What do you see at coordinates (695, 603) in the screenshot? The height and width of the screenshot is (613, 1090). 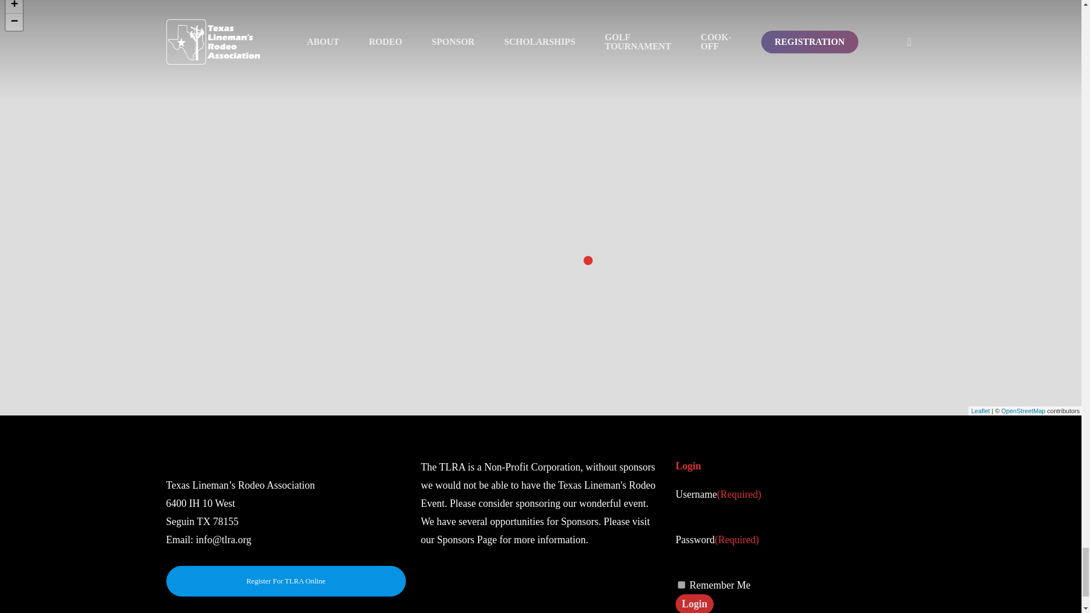 I see `Login` at bounding box center [695, 603].